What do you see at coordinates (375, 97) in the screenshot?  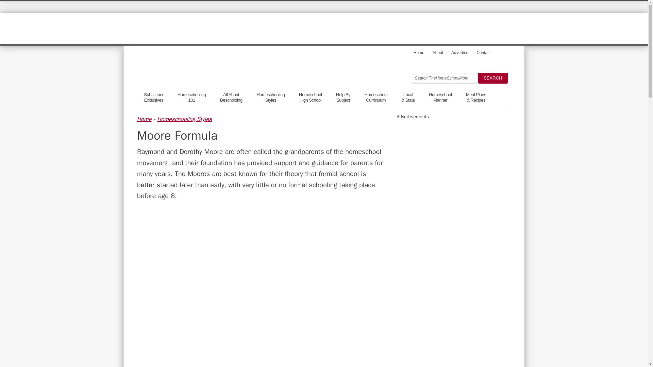 I see `Homeschooling High School` at bounding box center [375, 97].